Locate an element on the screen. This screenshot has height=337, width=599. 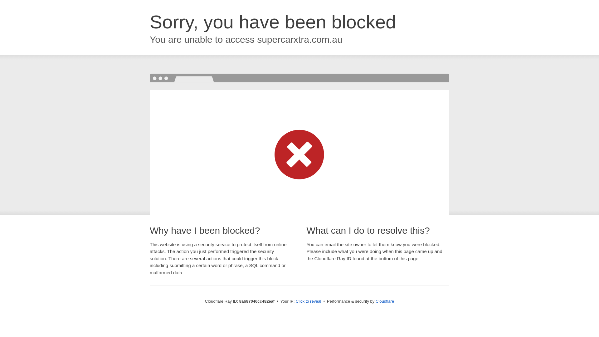
Click to reveal is located at coordinates (308, 301).